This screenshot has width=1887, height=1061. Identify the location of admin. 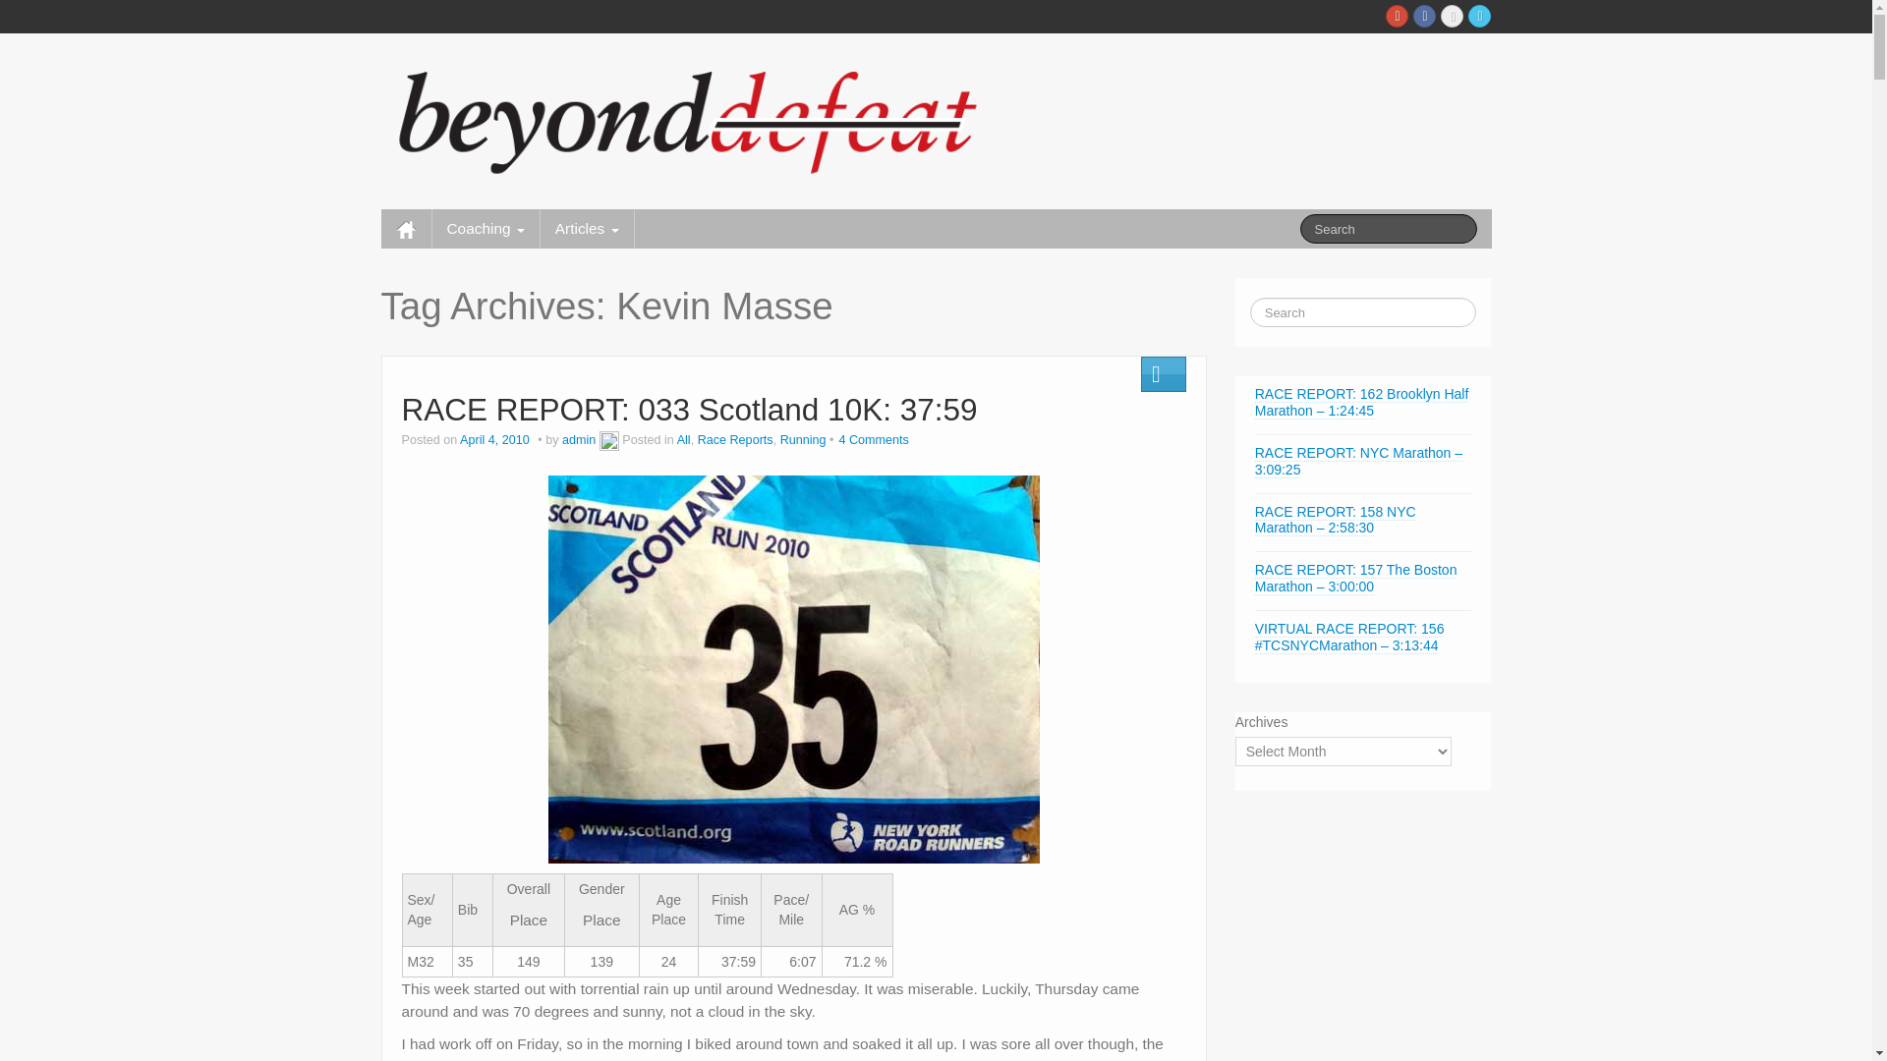
(579, 439).